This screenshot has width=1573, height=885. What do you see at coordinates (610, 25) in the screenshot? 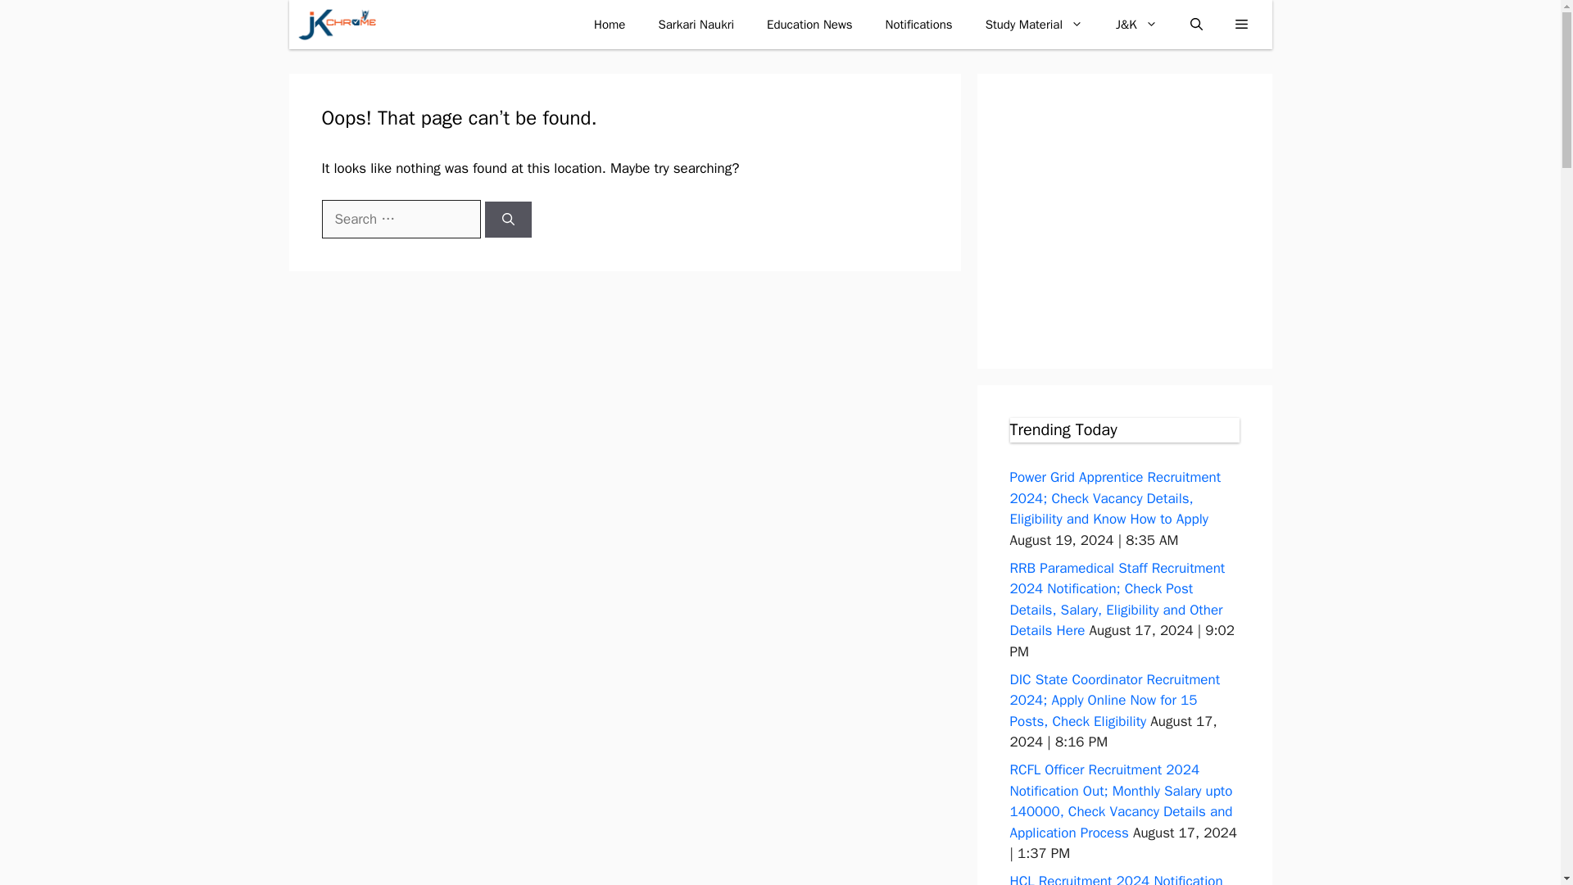
I see `Home` at bounding box center [610, 25].